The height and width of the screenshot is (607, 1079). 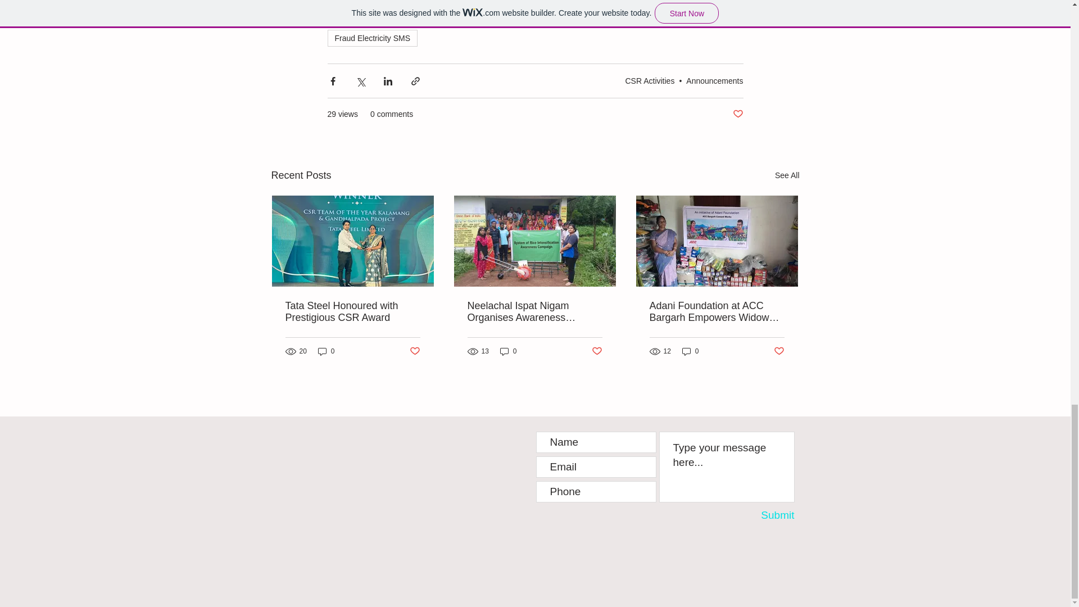 I want to click on CSR Activities, so click(x=650, y=81).